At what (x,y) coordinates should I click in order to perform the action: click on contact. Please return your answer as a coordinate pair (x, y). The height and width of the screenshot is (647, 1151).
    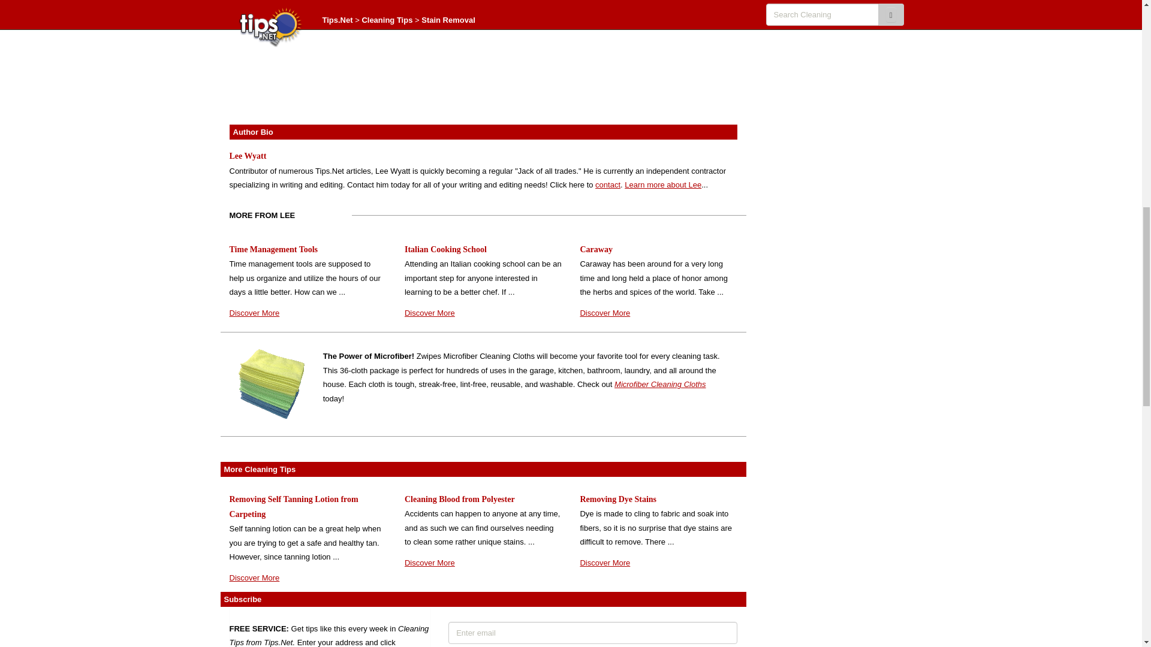
    Looking at the image, I should click on (607, 185).